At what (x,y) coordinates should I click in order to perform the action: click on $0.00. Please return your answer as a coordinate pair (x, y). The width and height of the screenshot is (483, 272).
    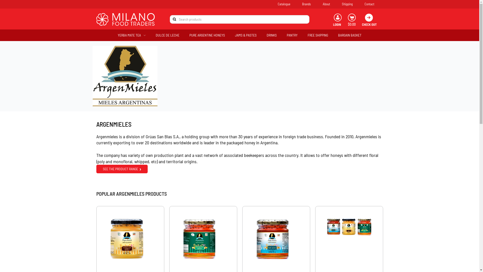
    Looking at the image, I should click on (352, 21).